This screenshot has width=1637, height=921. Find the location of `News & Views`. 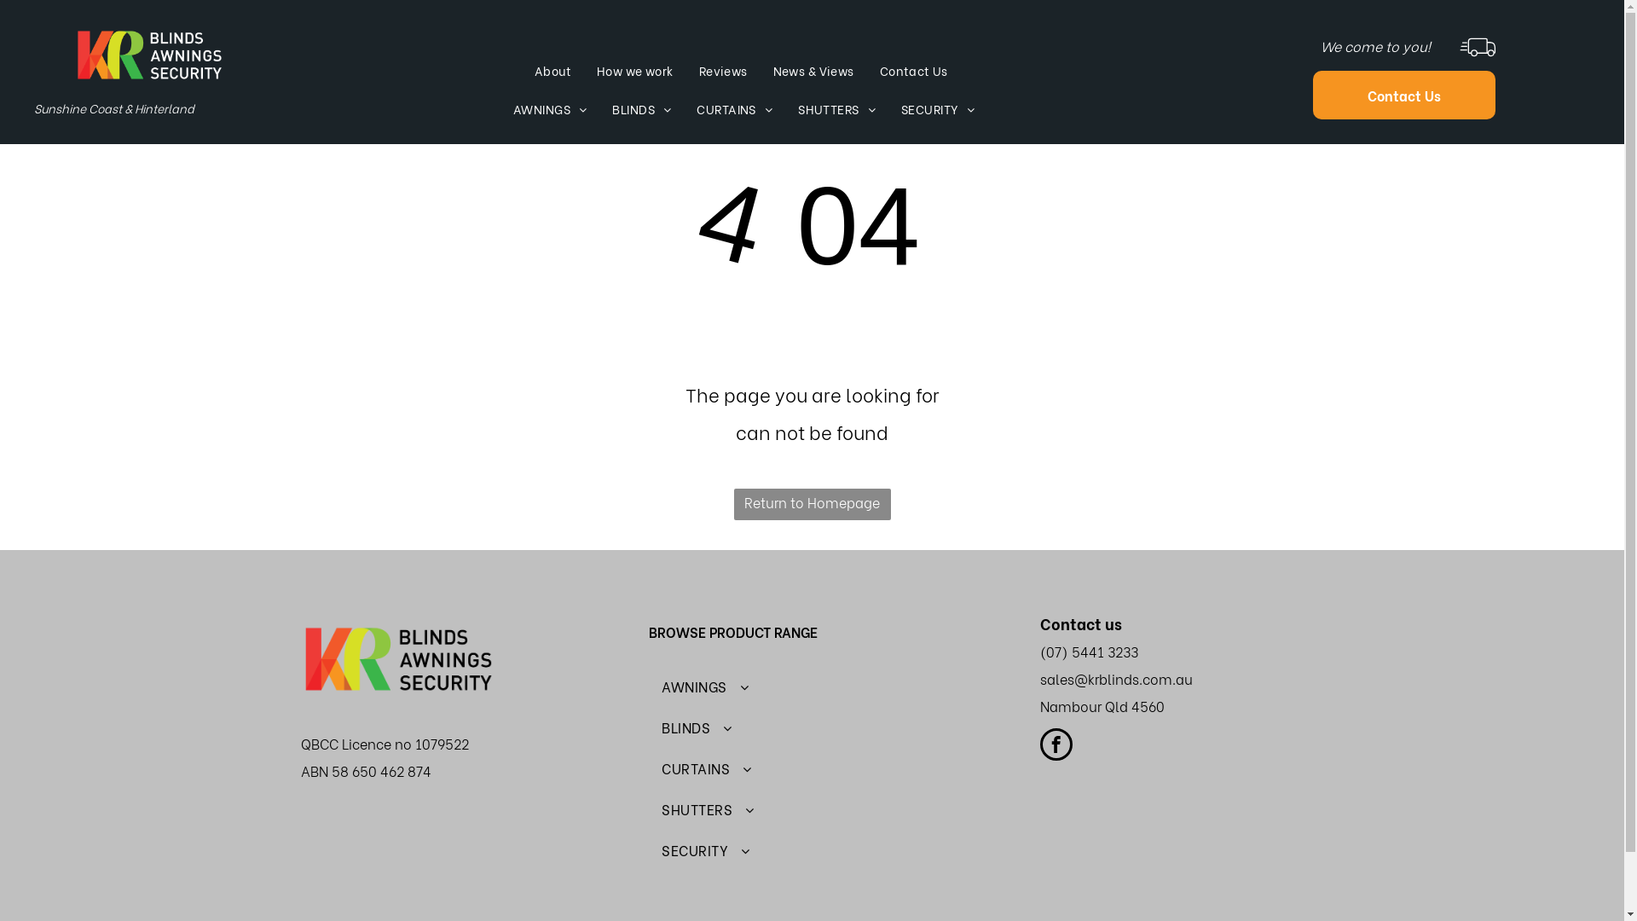

News & Views is located at coordinates (813, 71).